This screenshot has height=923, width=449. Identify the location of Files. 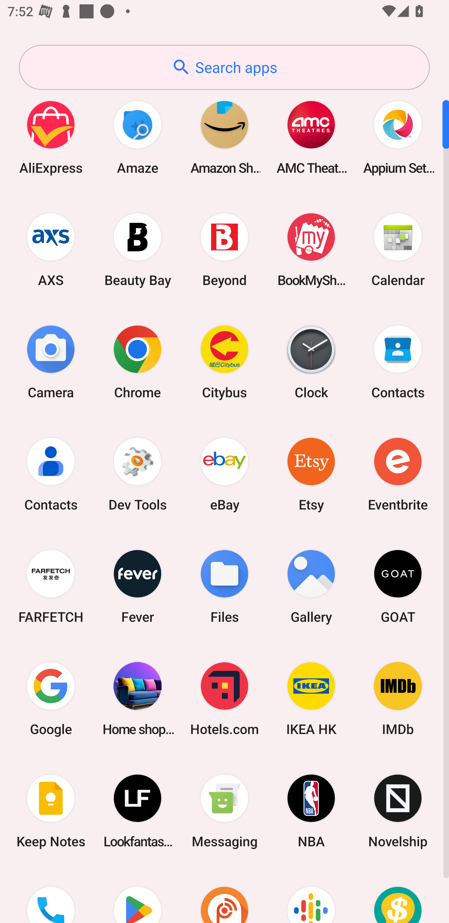
(224, 586).